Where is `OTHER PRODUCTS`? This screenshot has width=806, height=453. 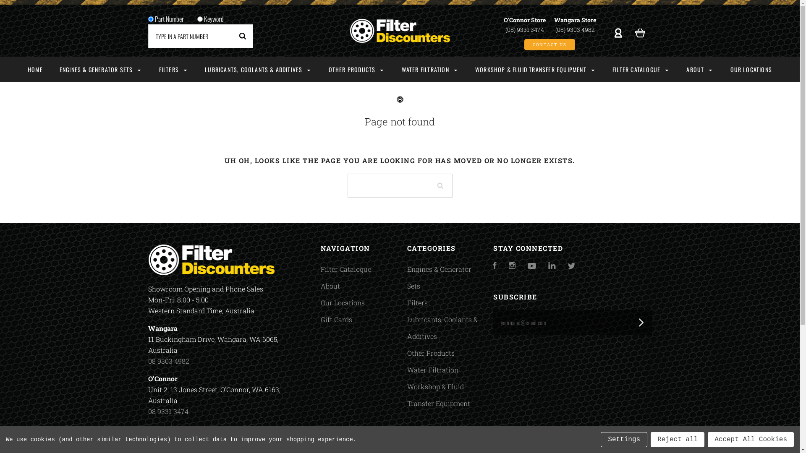 OTHER PRODUCTS is located at coordinates (357, 70).